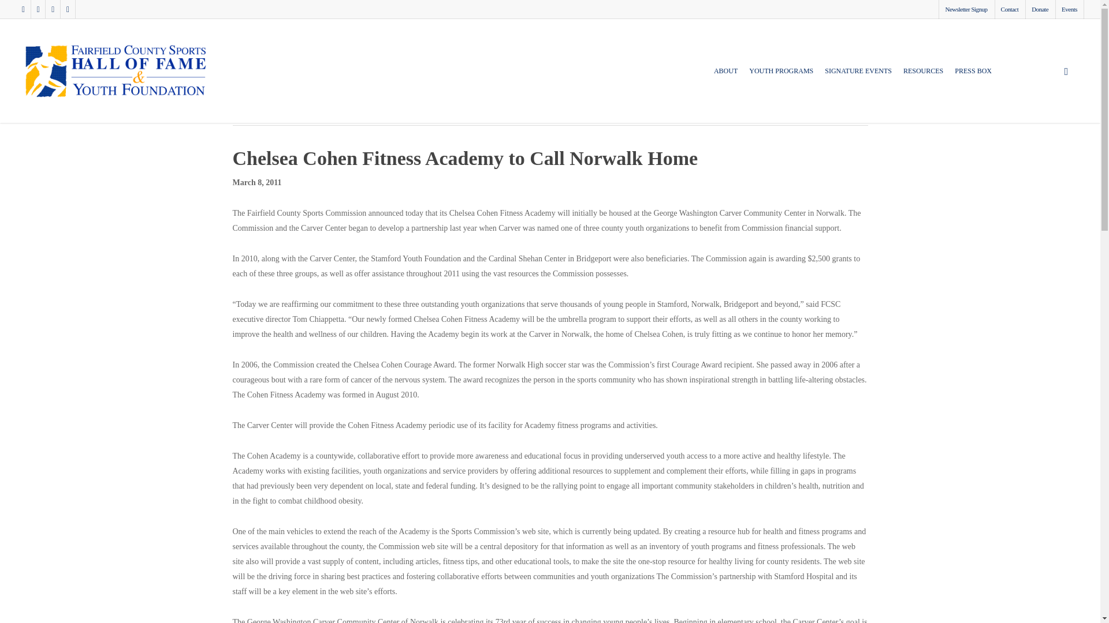  Describe the element at coordinates (725, 78) in the screenshot. I see `ABOUT` at that location.